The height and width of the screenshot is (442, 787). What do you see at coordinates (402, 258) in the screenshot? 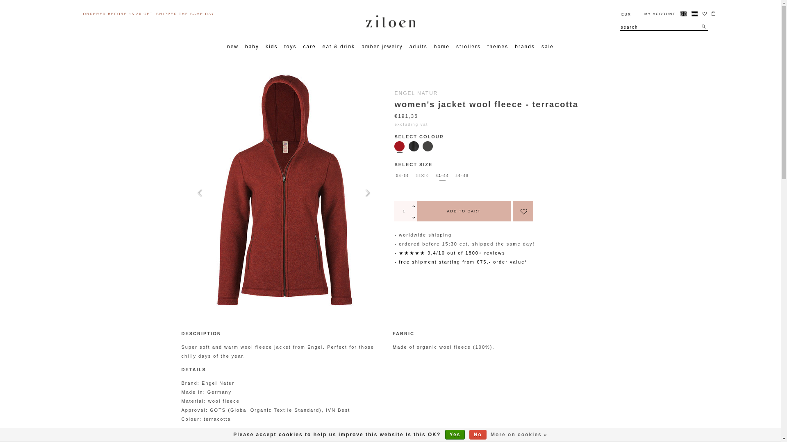
I see `bonnets` at bounding box center [402, 258].